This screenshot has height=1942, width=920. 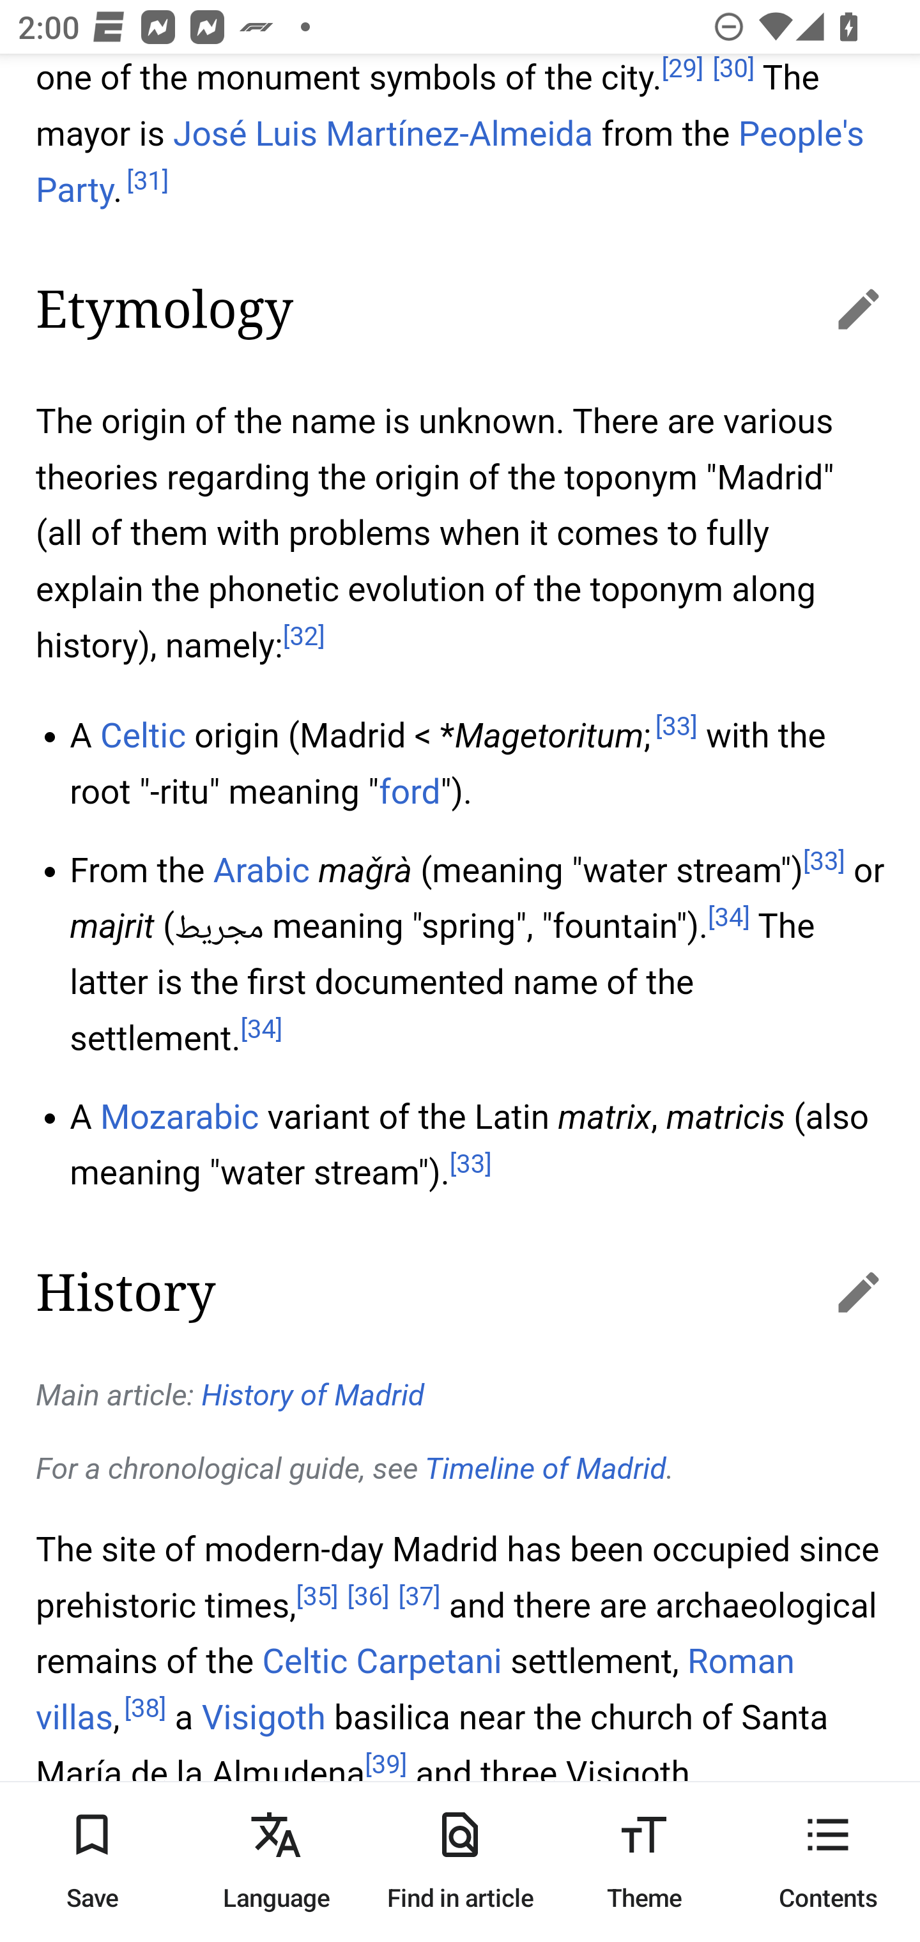 What do you see at coordinates (410, 792) in the screenshot?
I see `ford` at bounding box center [410, 792].